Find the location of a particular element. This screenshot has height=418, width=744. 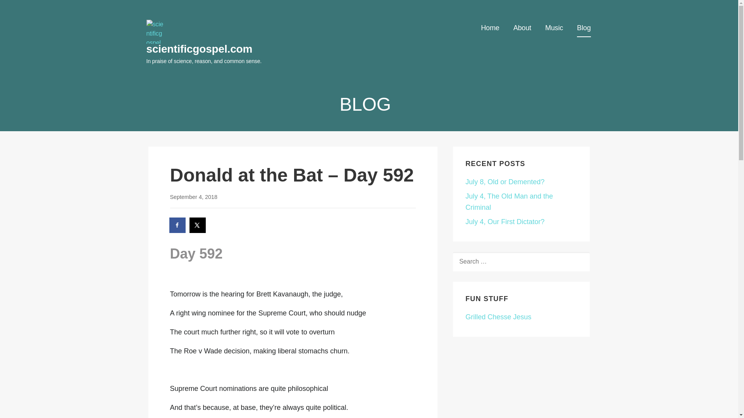

scientificgospel.com is located at coordinates (200, 49).